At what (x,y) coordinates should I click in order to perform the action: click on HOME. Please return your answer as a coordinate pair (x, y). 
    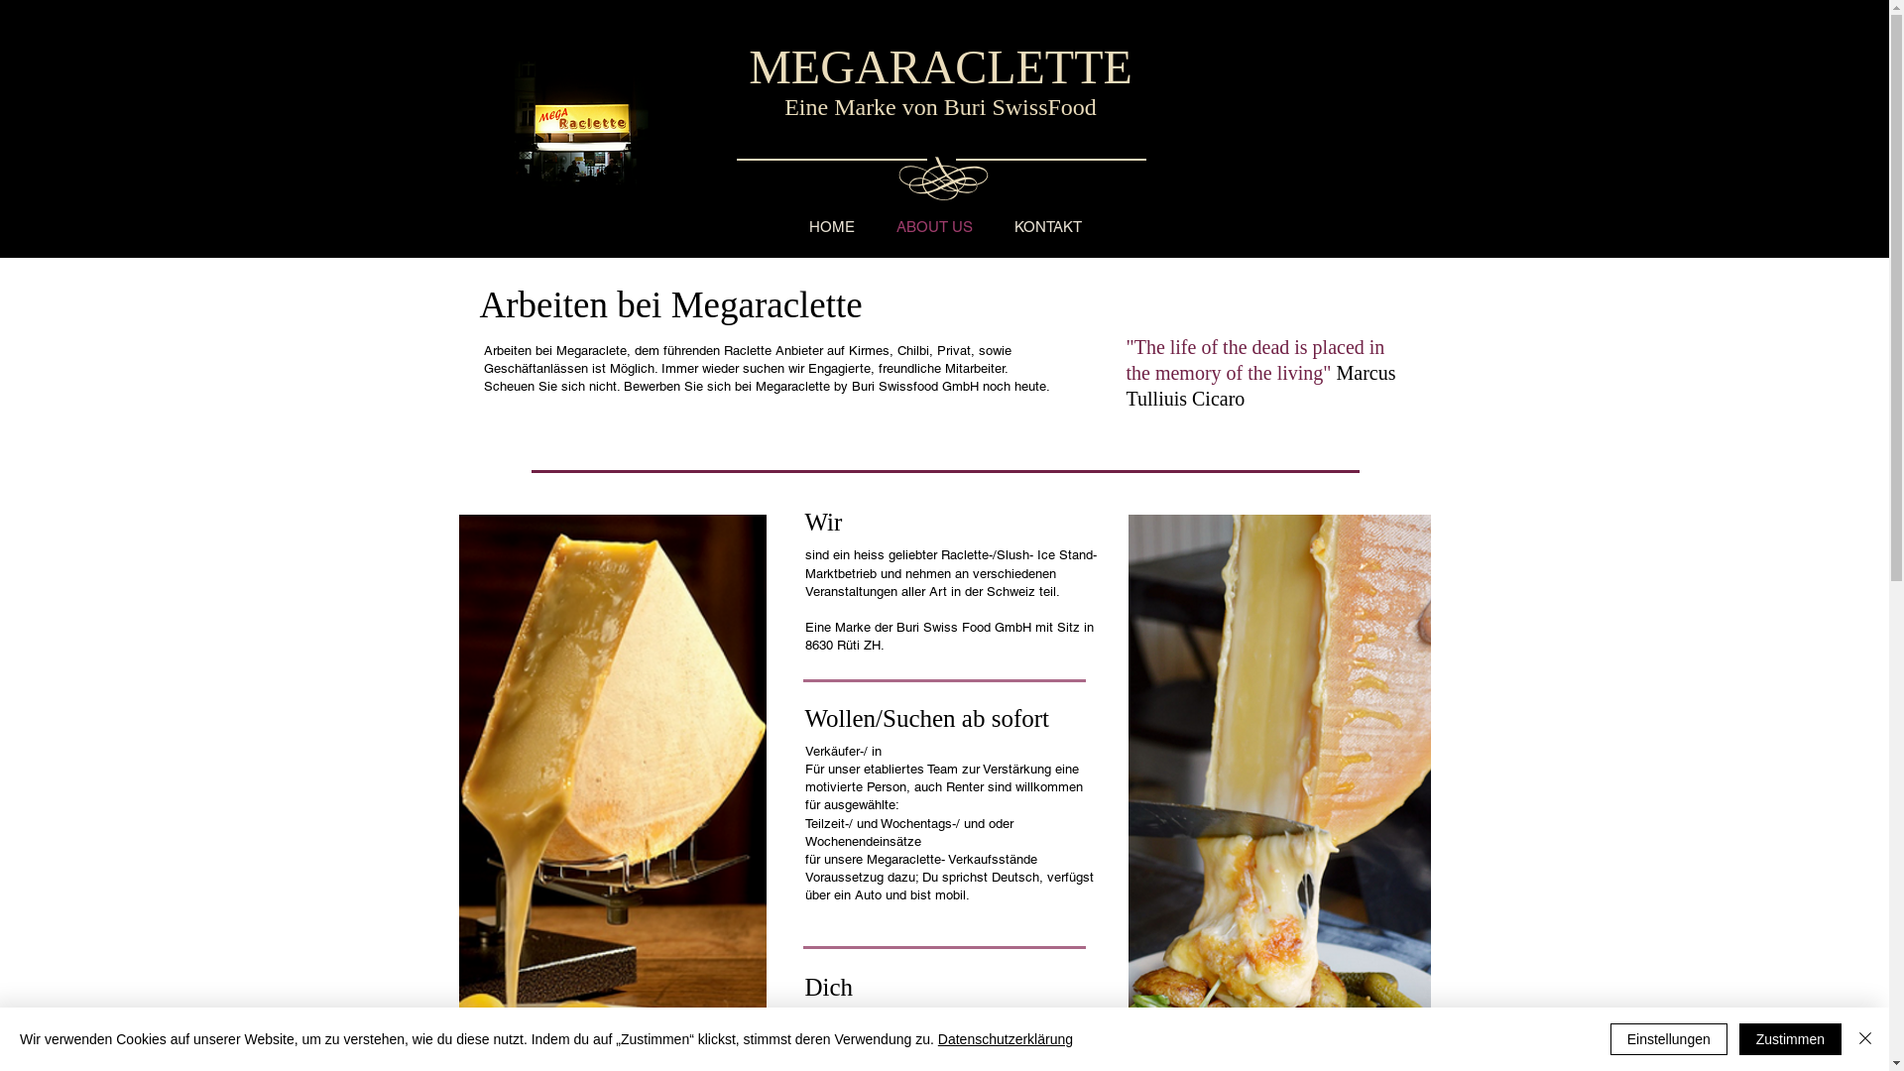
    Looking at the image, I should click on (832, 226).